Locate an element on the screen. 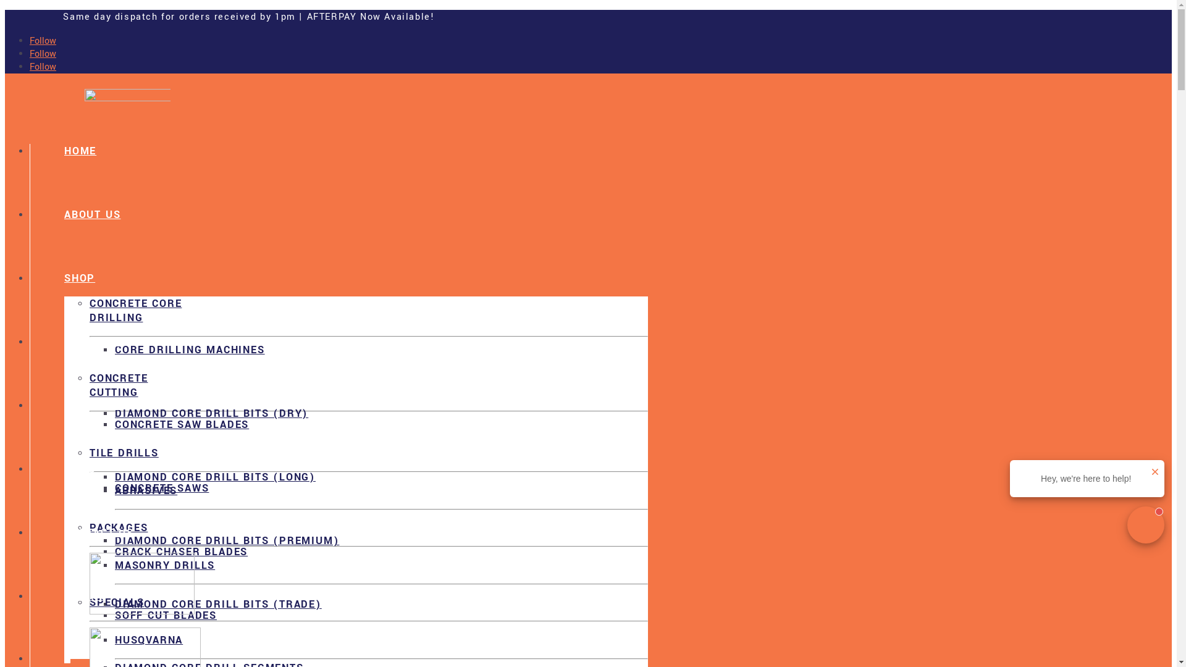 The width and height of the screenshot is (1186, 667). DIAMOND CORE DRILL BITS (PREMIUM) is located at coordinates (227, 541).